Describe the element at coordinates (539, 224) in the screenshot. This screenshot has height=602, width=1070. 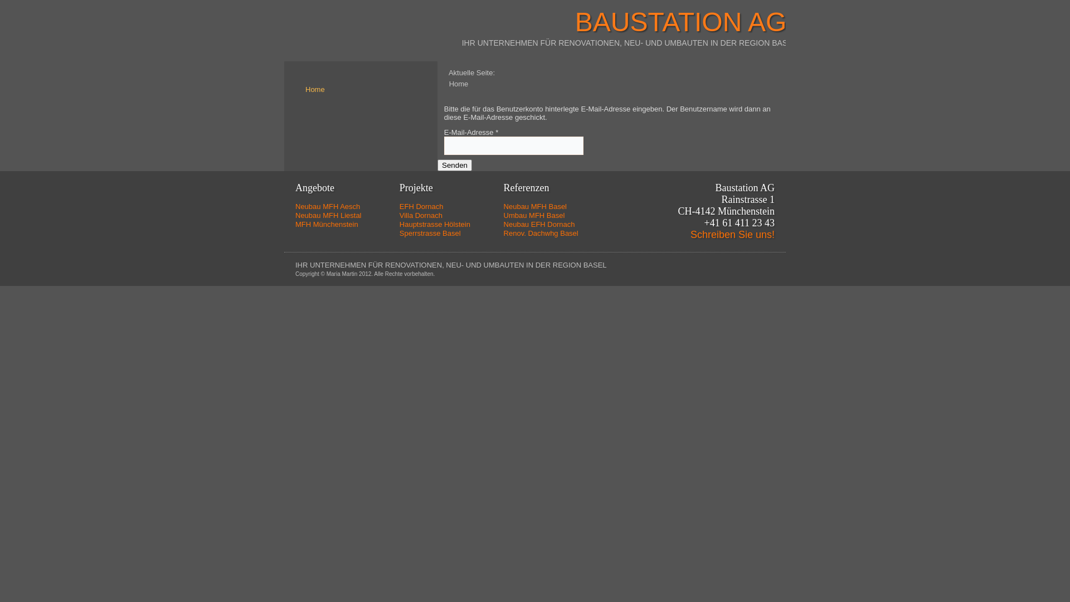
I see `Neubau EFH Dornach` at that location.